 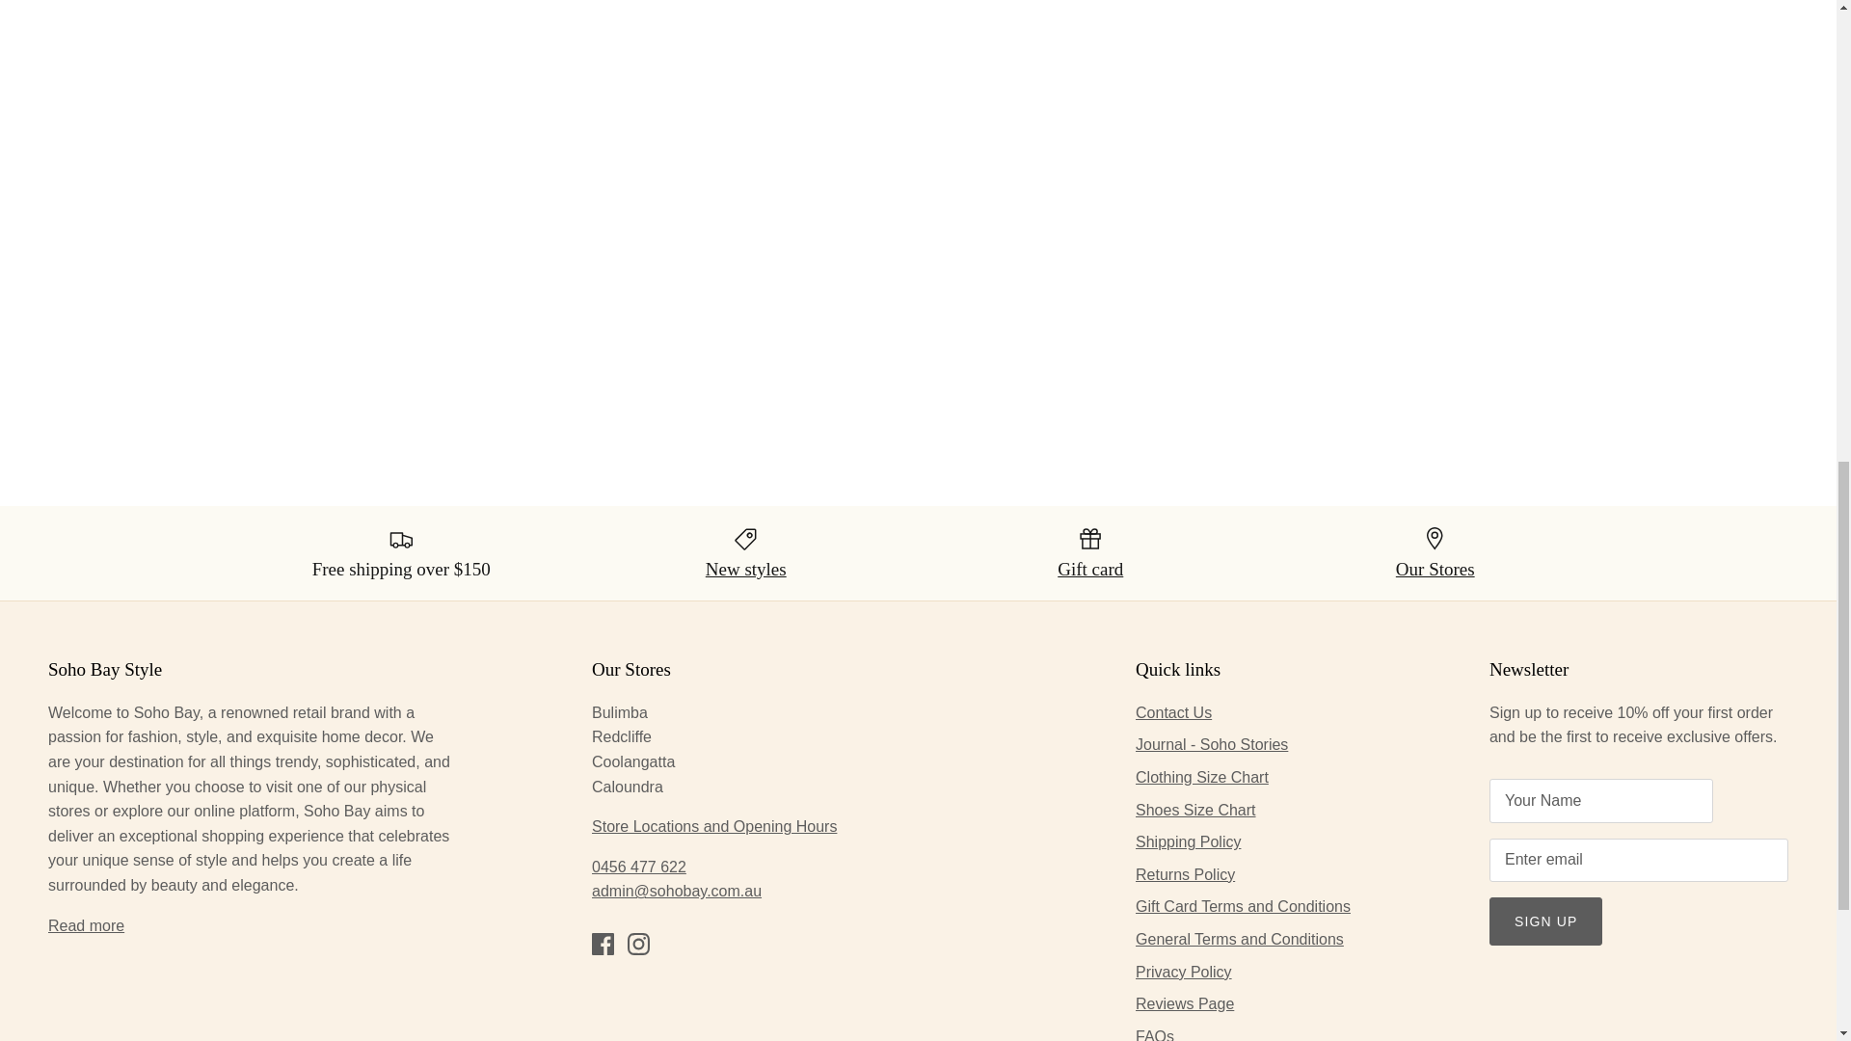 What do you see at coordinates (639, 867) in the screenshot?
I see `tel:0456 477 622` at bounding box center [639, 867].